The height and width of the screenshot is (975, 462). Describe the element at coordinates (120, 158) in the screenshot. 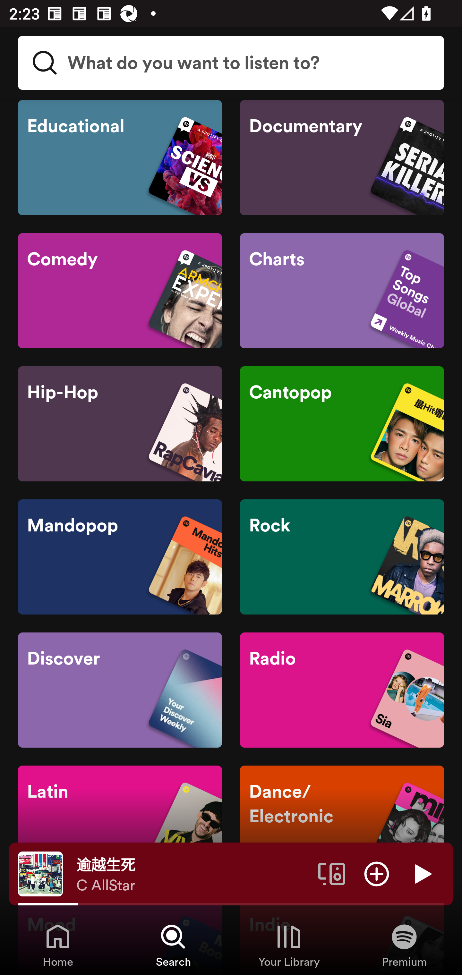

I see `Educational` at that location.